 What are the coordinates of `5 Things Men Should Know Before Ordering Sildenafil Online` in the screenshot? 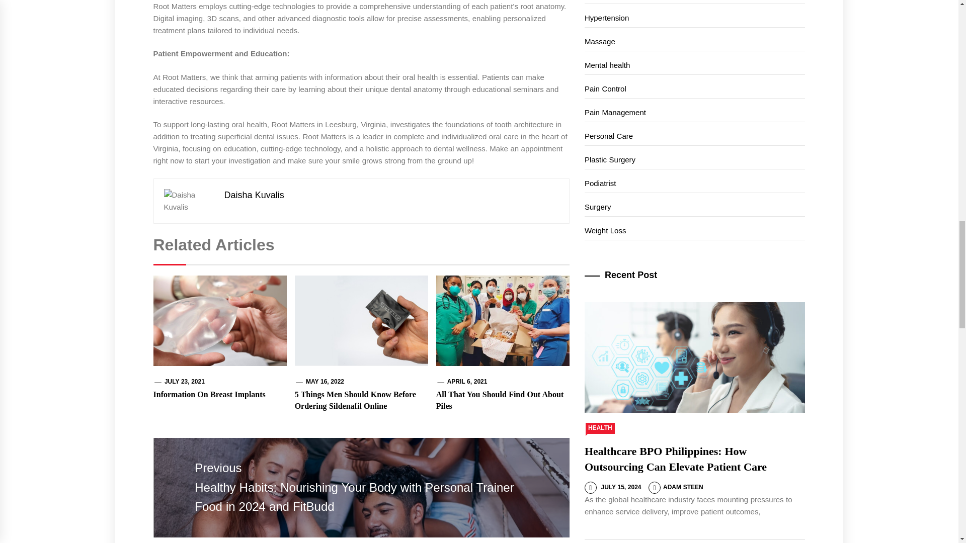 It's located at (355, 400).